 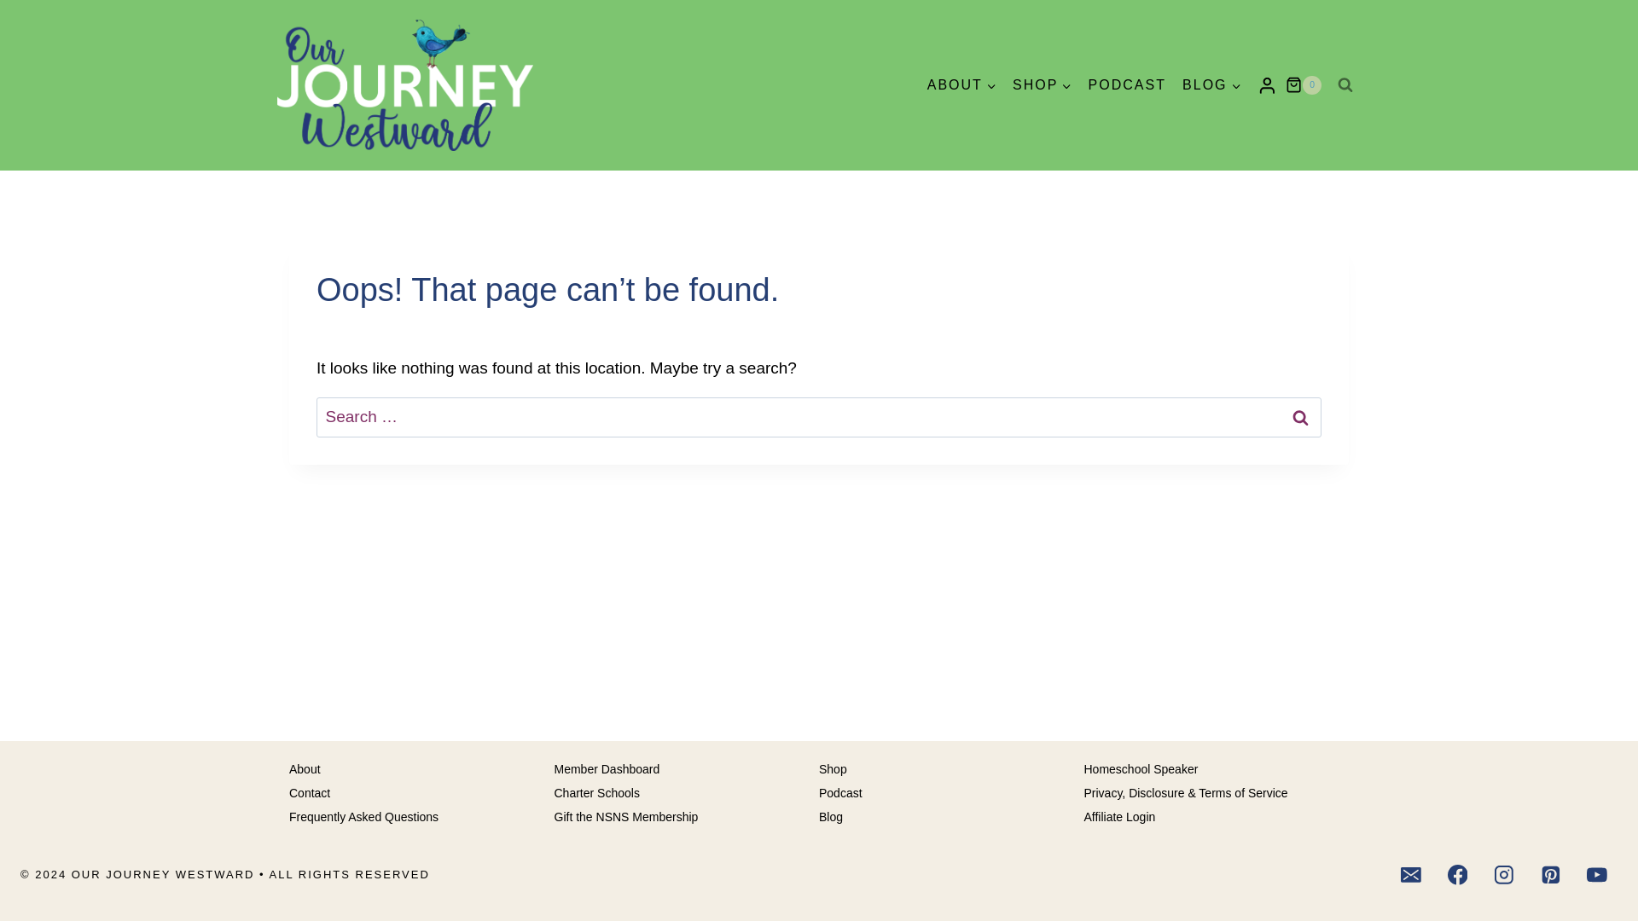 What do you see at coordinates (688, 793) in the screenshot?
I see `Charter Schools` at bounding box center [688, 793].